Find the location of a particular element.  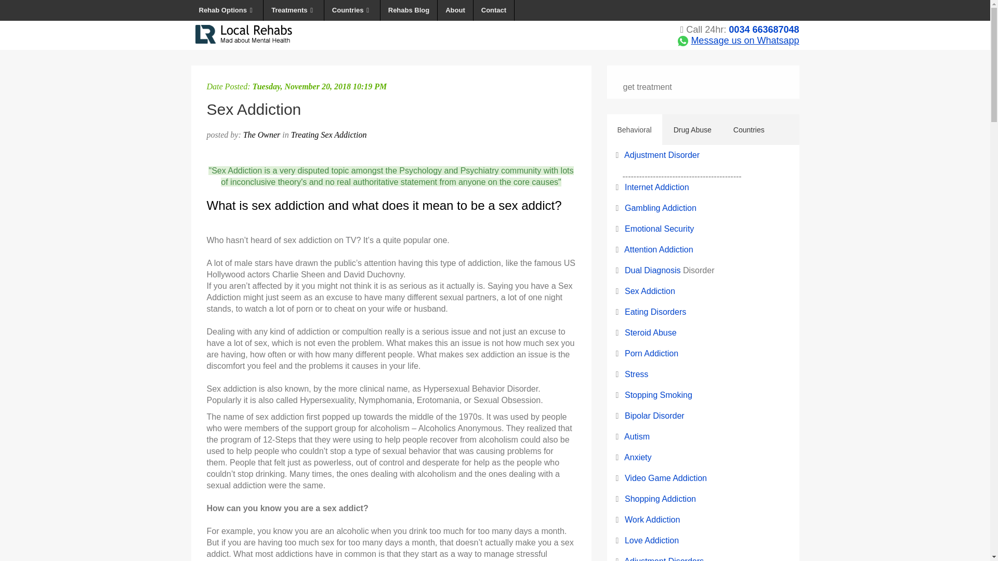

Contact us is located at coordinates (494, 10).